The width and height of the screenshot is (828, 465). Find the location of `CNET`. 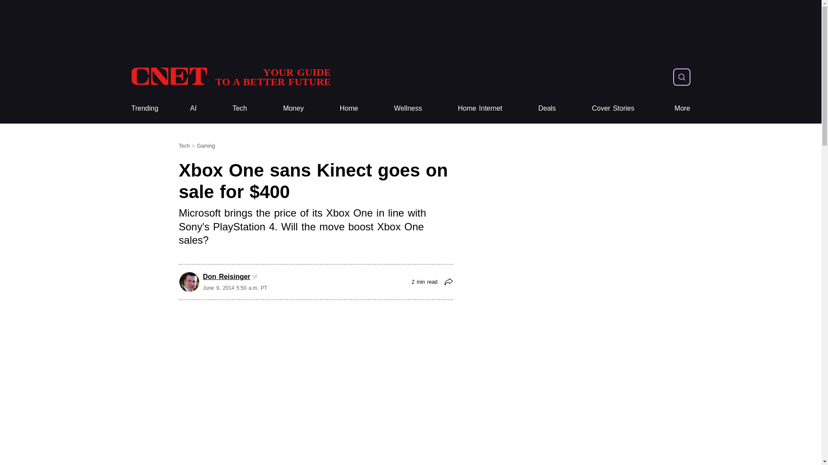

CNET is located at coordinates (613, 108).